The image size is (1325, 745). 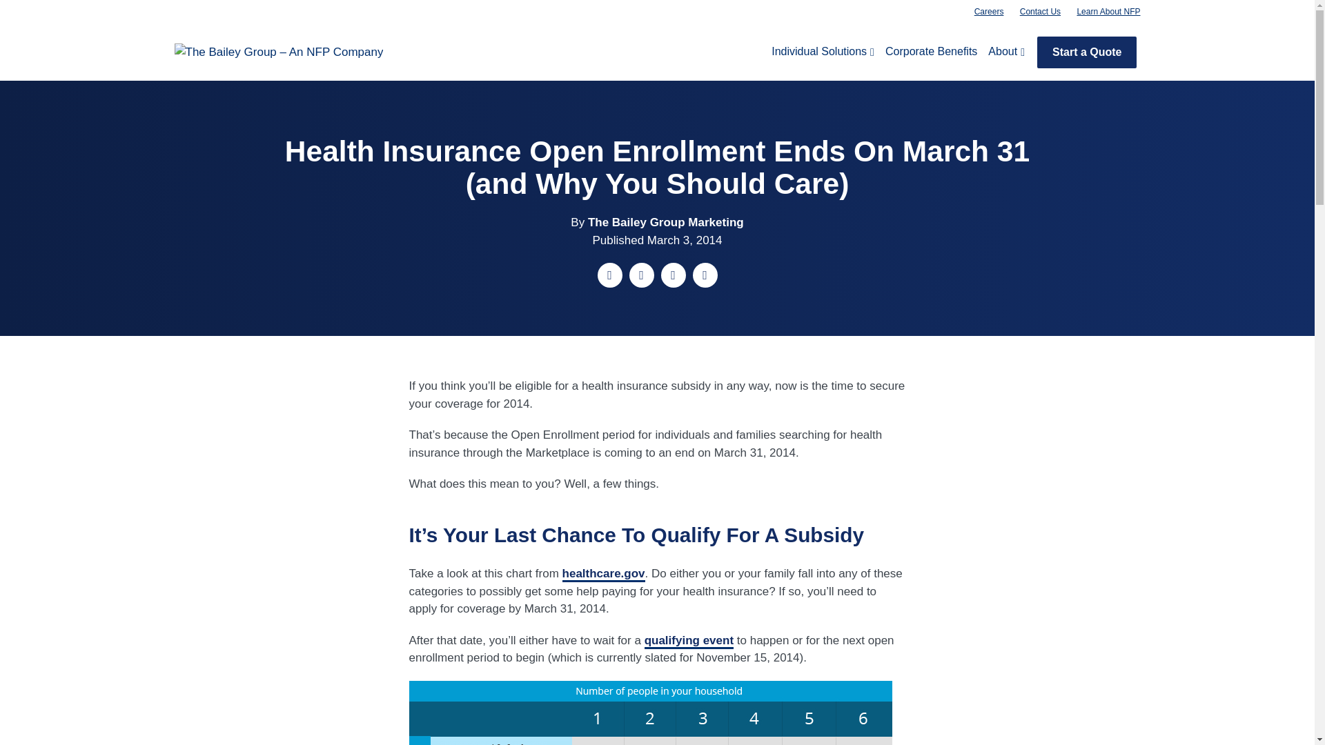 I want to click on Start a Quote, so click(x=1087, y=52).